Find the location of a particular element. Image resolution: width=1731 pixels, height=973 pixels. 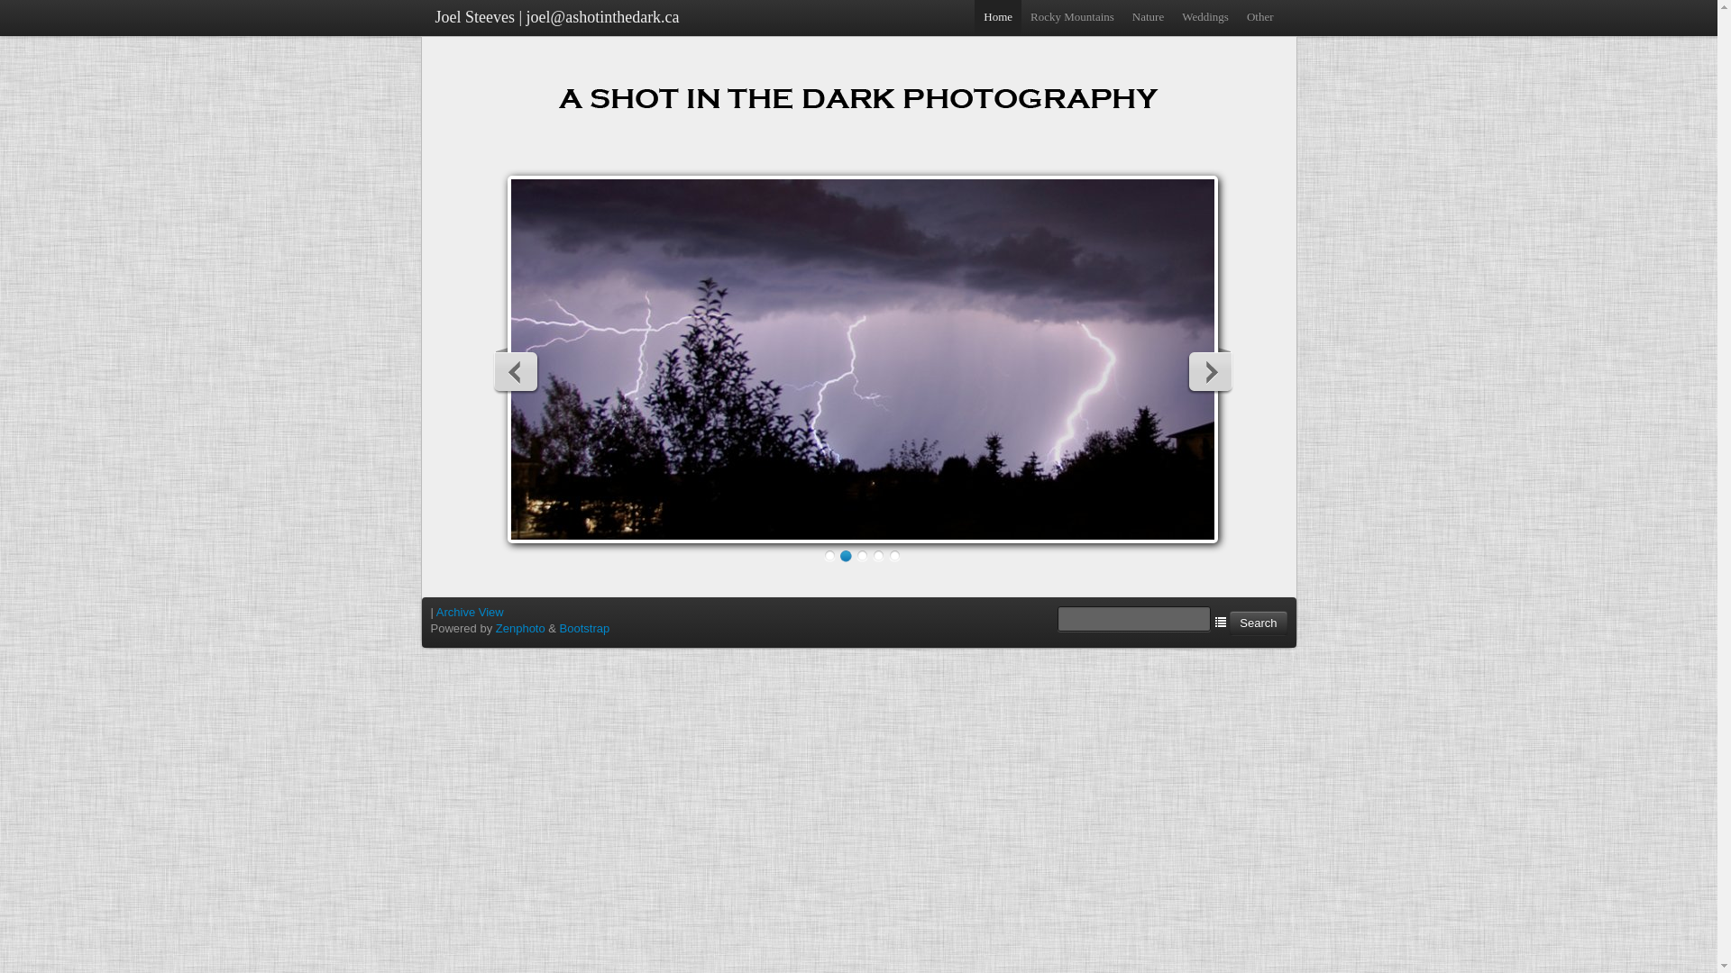

3 is located at coordinates (862, 556).